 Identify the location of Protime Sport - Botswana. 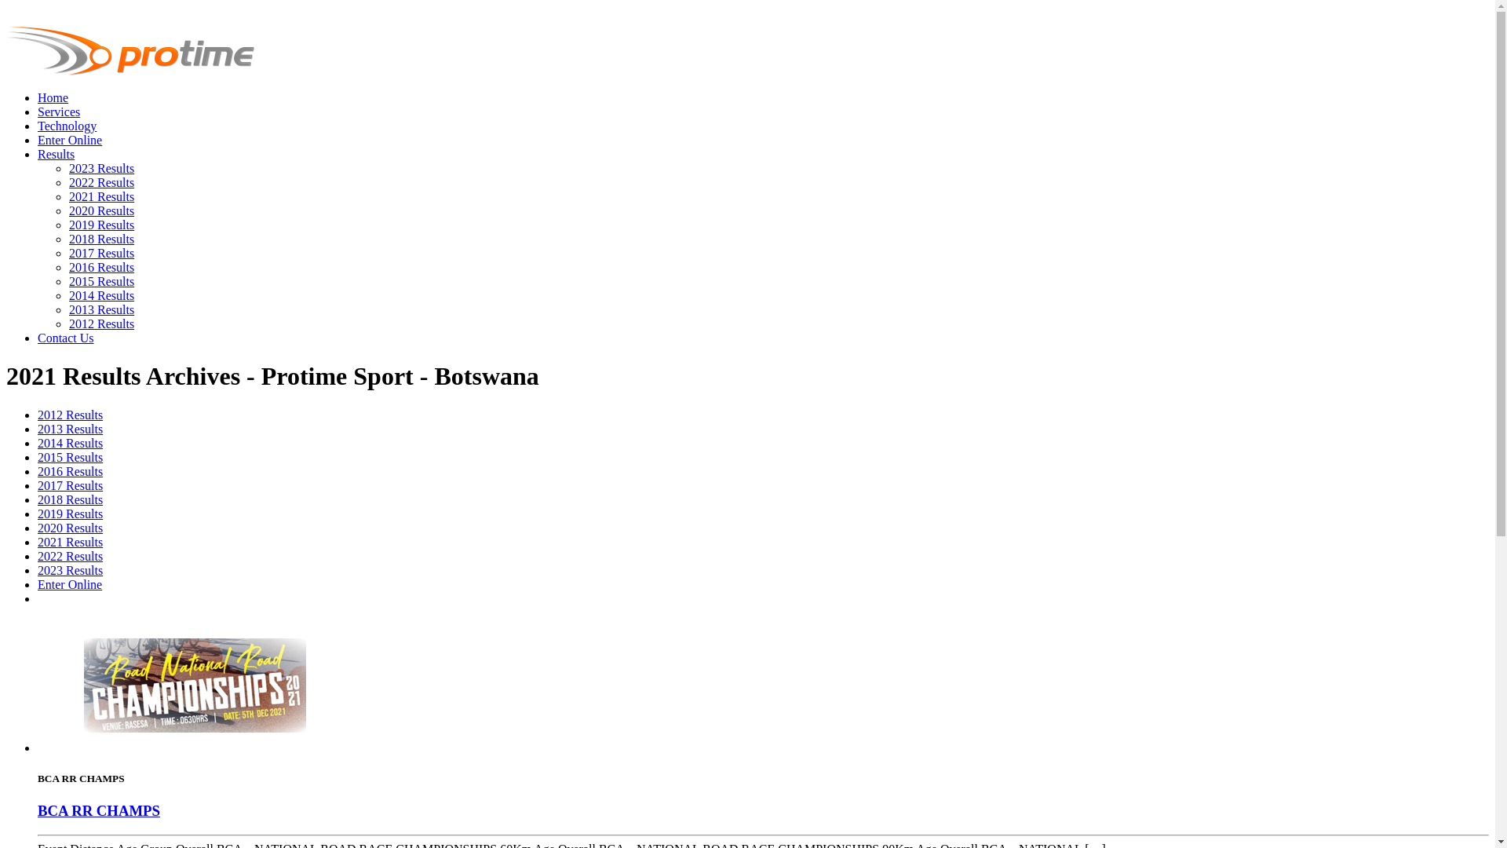
(130, 71).